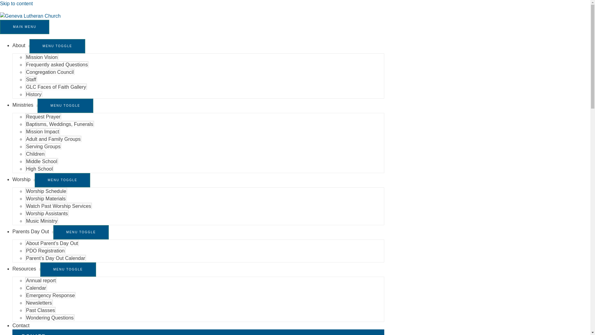 The width and height of the screenshot is (595, 335). What do you see at coordinates (42, 131) in the screenshot?
I see `Mission Impact` at bounding box center [42, 131].